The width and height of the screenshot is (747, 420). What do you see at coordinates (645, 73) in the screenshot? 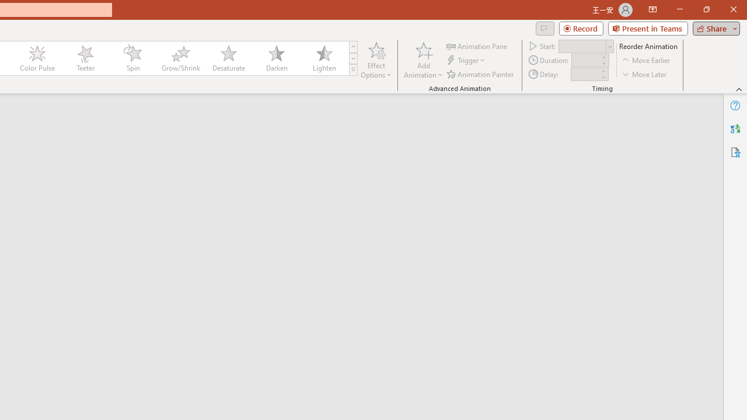
I see `Move Later` at bounding box center [645, 73].